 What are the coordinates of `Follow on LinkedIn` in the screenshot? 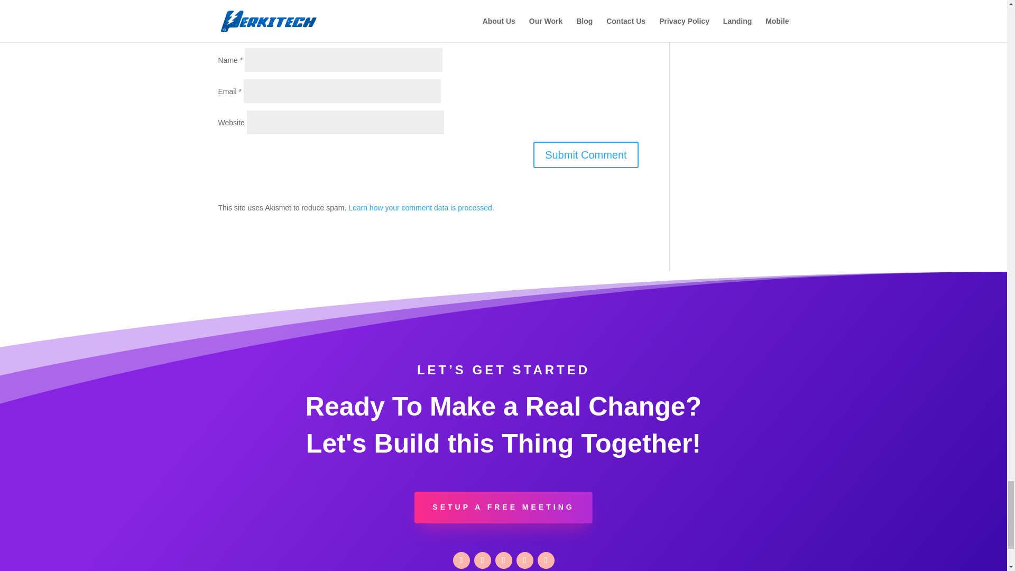 It's located at (503, 560).